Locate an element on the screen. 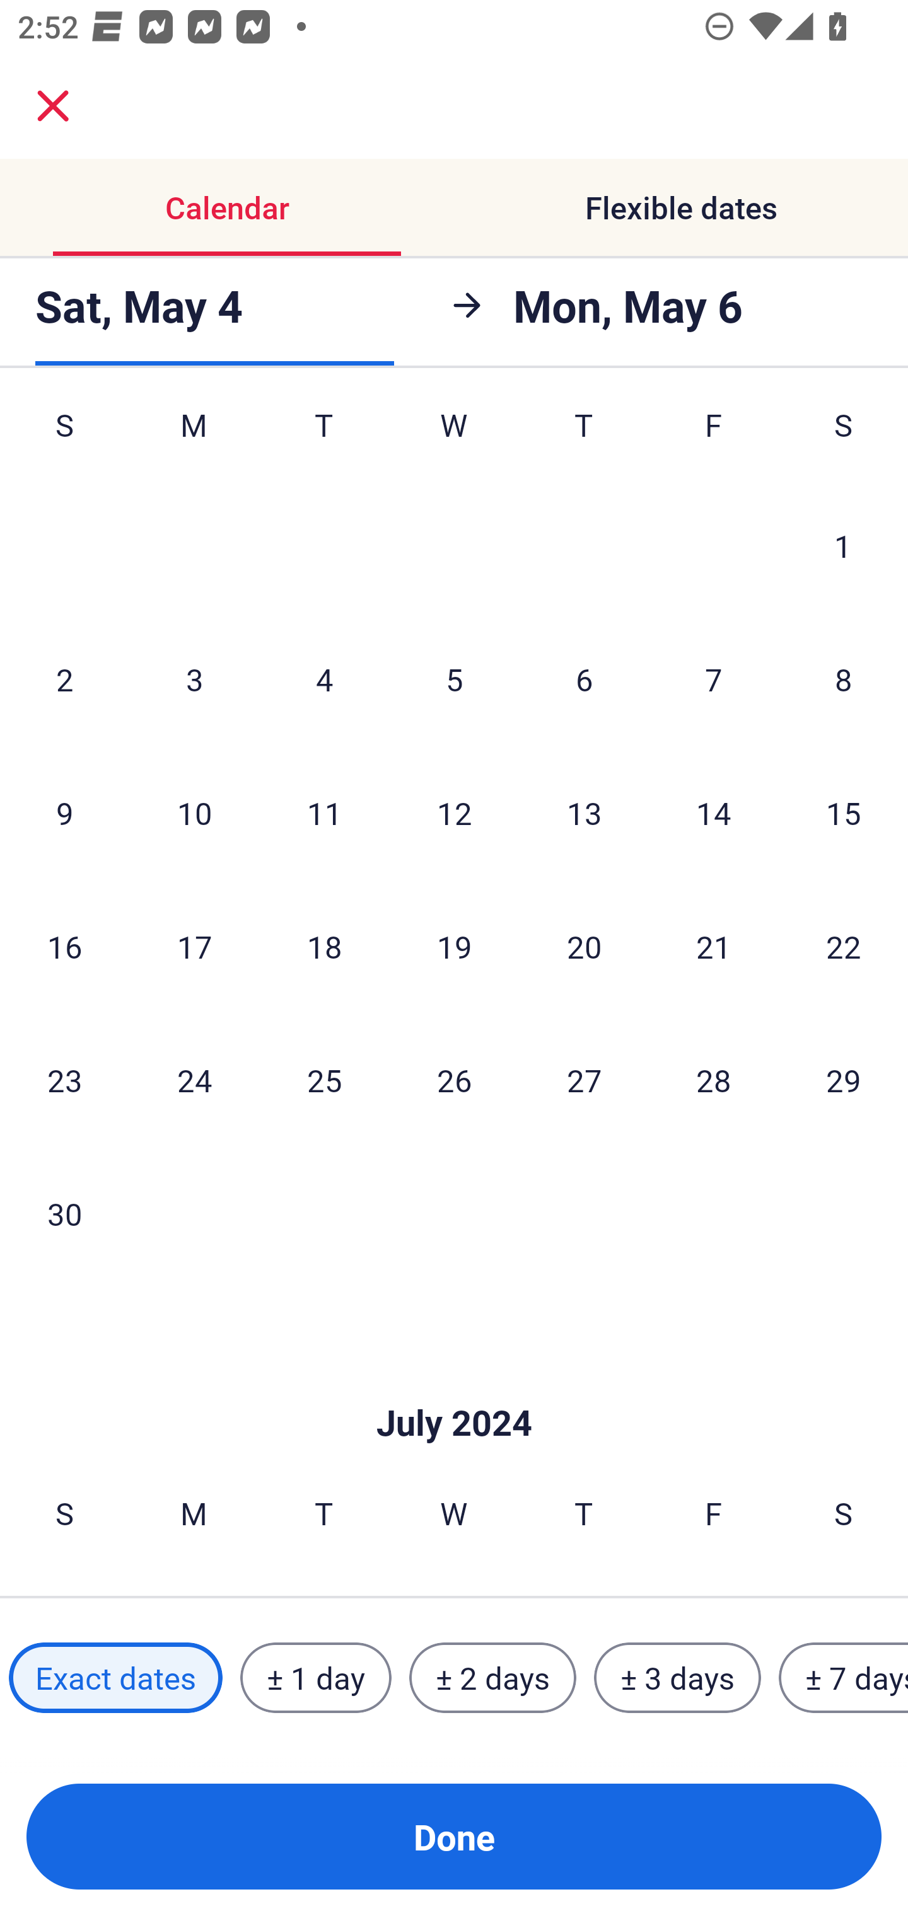  28 Friday, June 28, 2024 is located at coordinates (714, 1079).